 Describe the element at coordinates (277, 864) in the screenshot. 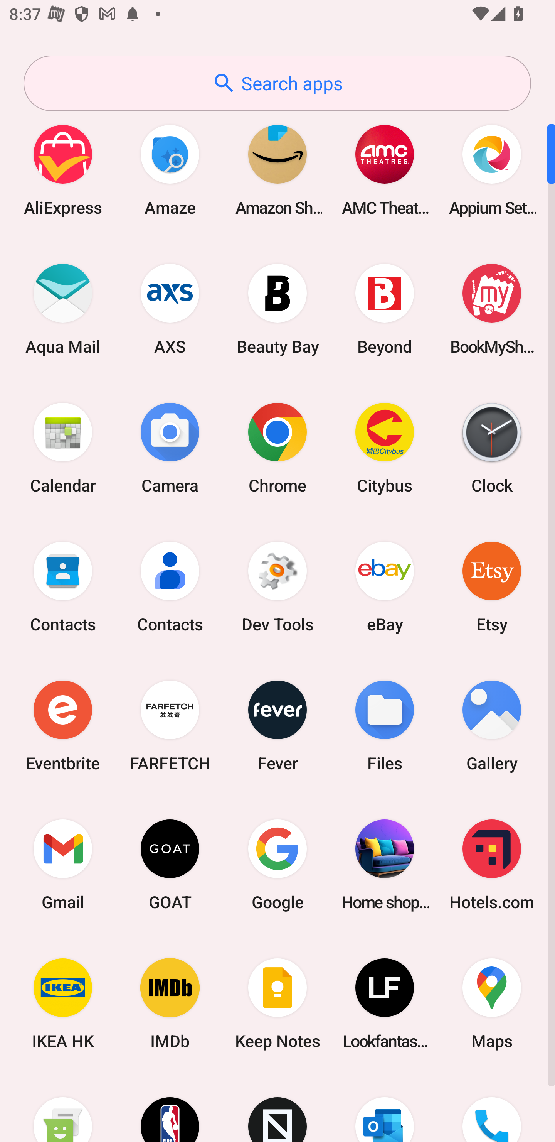

I see `Google` at that location.